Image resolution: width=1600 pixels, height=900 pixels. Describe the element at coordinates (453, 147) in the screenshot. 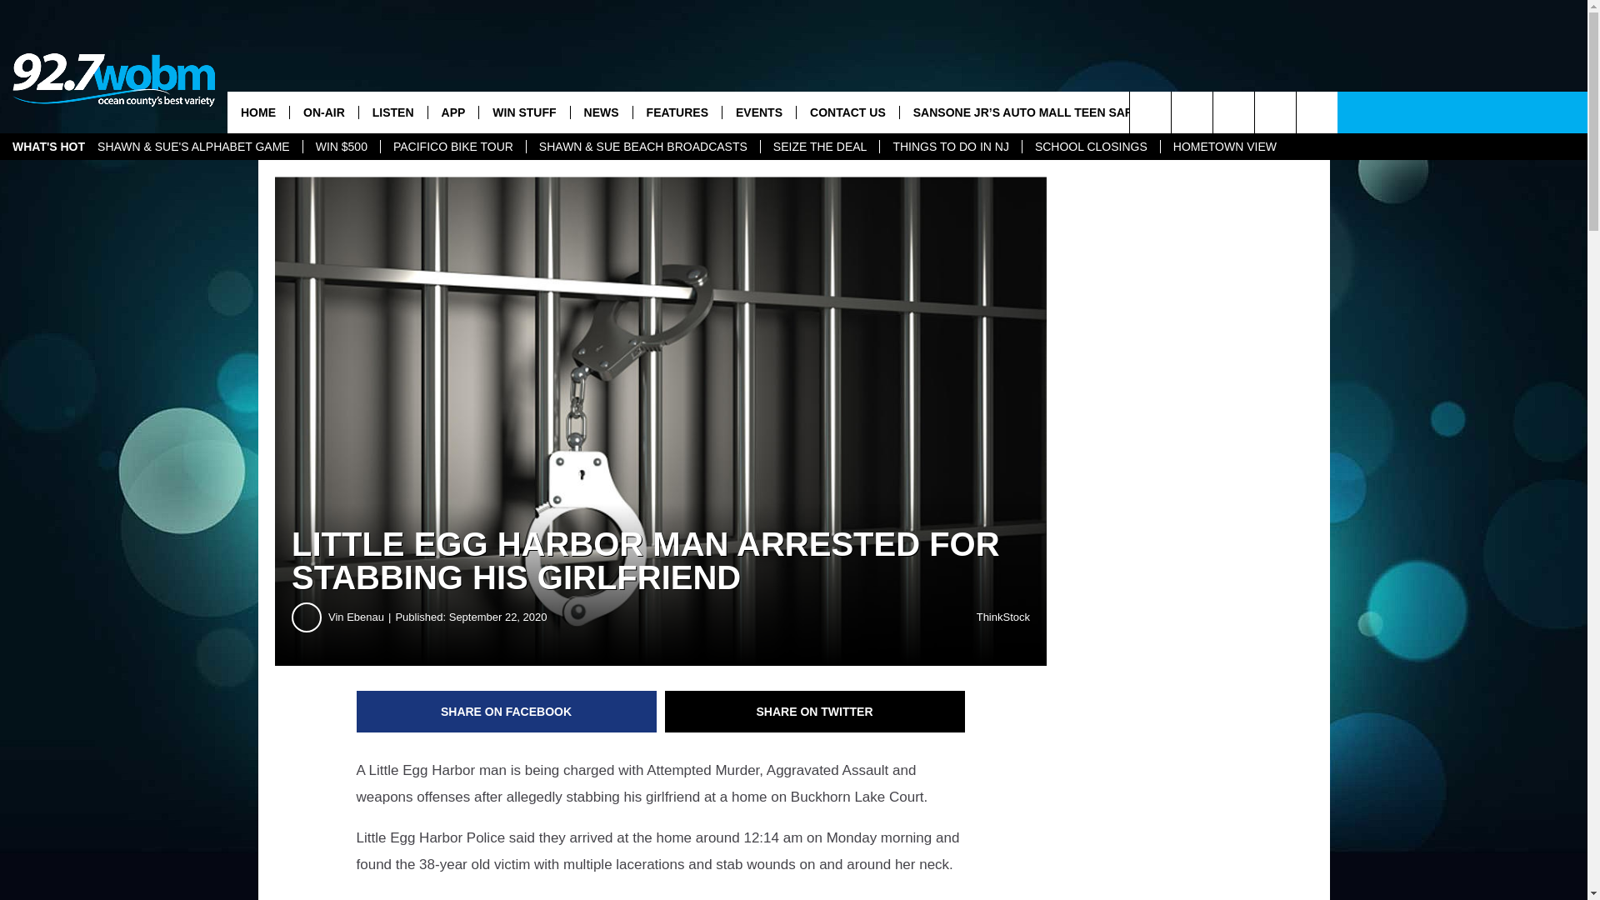

I see `PACIFICO BIKE TOUR` at that location.